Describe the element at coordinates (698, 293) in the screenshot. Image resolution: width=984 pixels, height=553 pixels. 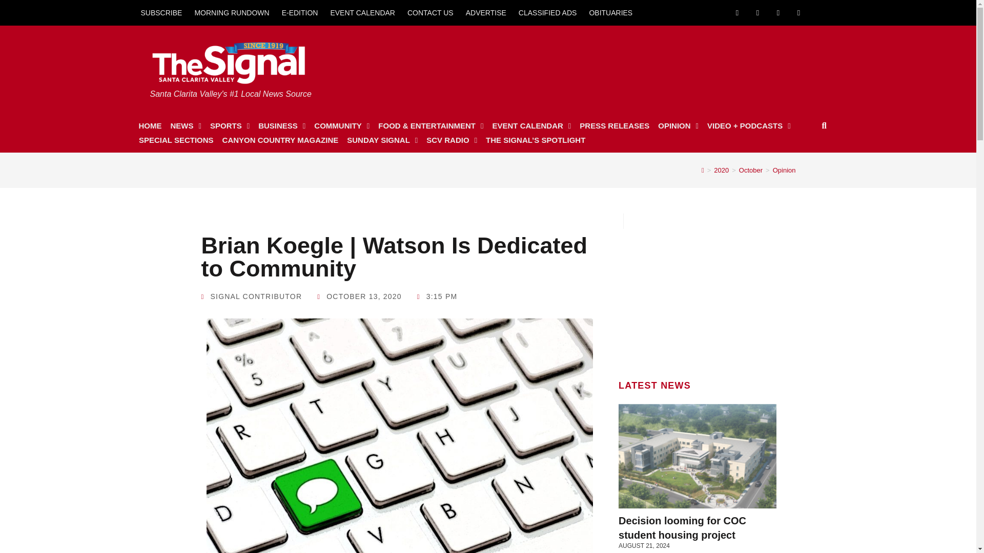
I see `3rd party ad content` at that location.